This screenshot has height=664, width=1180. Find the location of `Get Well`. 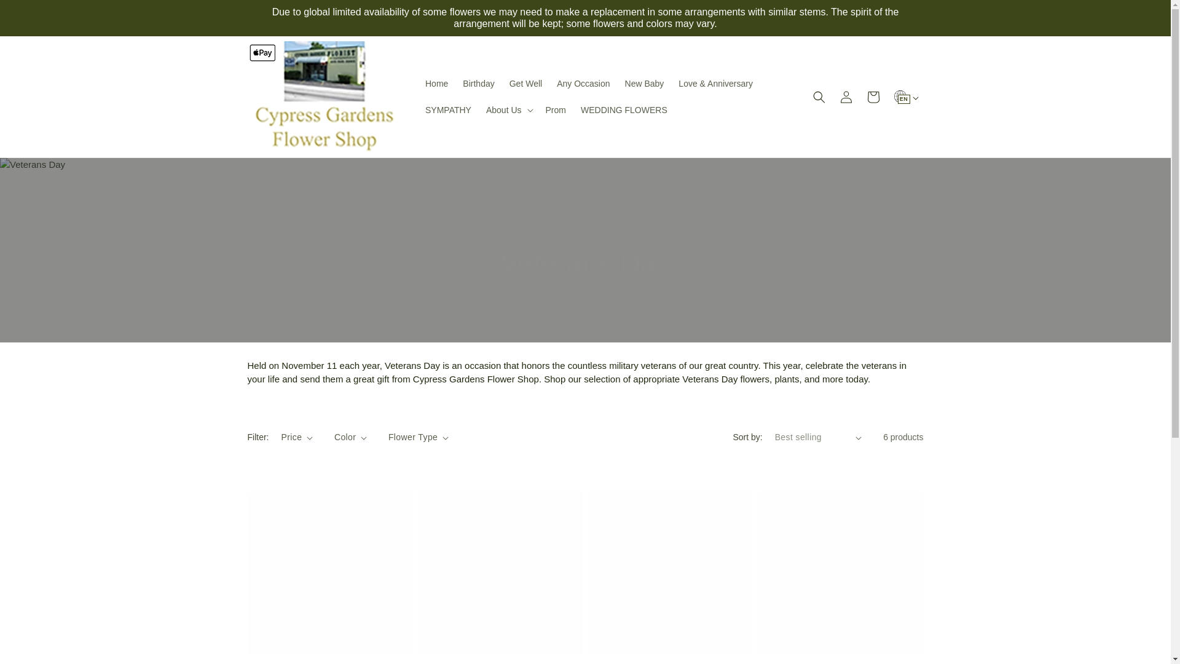

Get Well is located at coordinates (526, 83).